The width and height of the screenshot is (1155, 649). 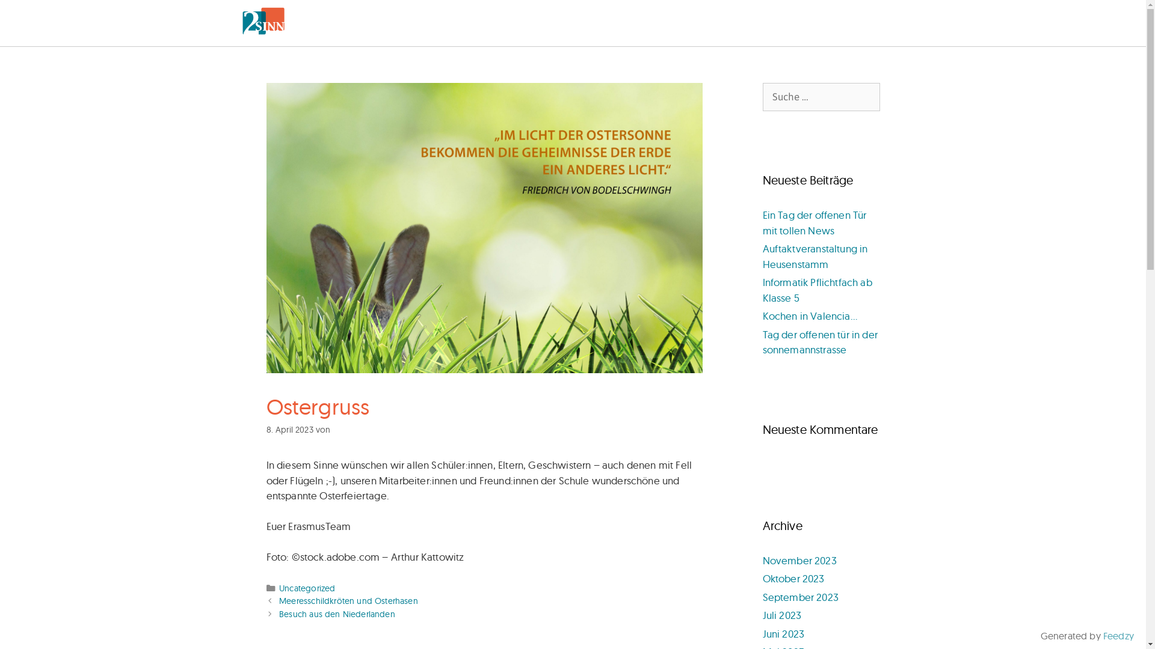 What do you see at coordinates (818, 290) in the screenshot?
I see `Informatik Pflichtfach ab Klasse 5` at bounding box center [818, 290].